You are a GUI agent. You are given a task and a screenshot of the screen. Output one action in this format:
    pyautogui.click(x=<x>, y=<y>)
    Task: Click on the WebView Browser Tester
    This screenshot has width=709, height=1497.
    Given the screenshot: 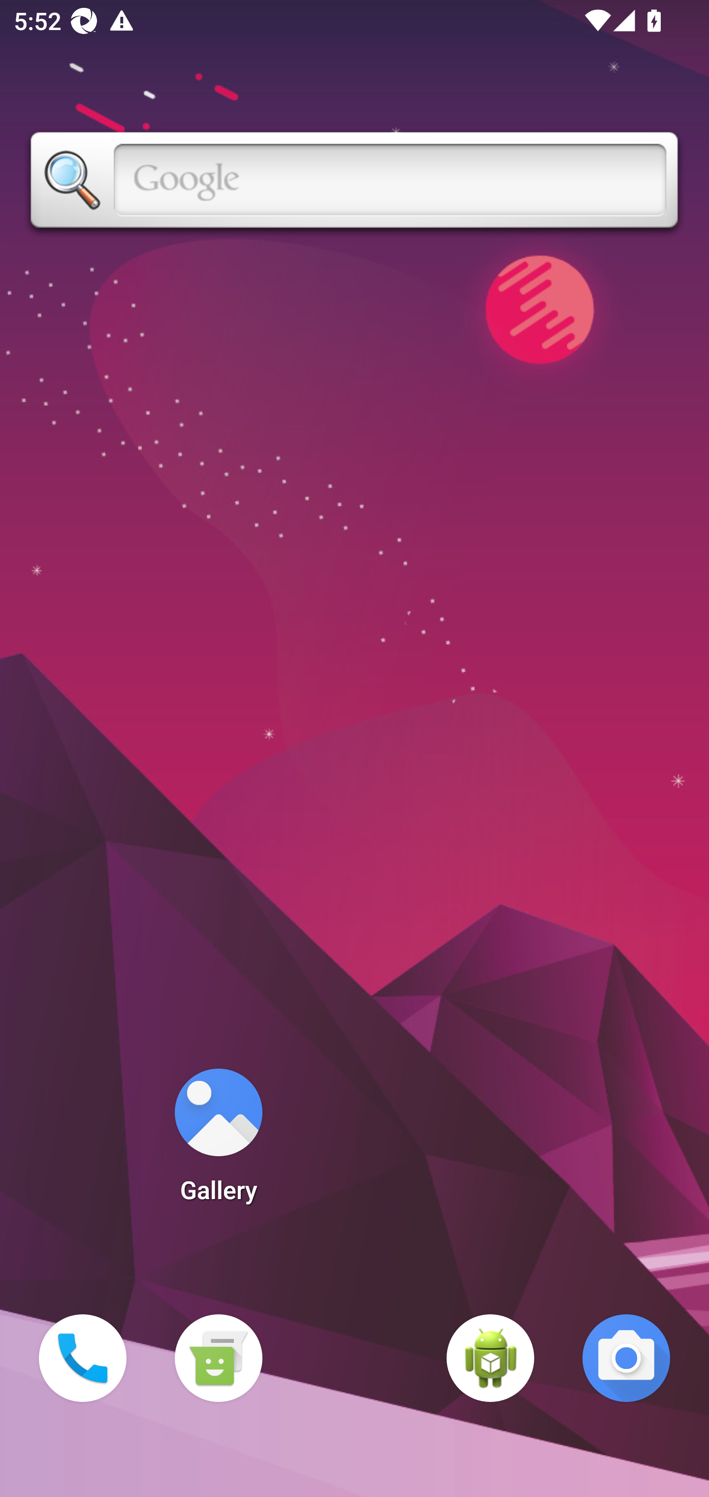 What is the action you would take?
    pyautogui.click(x=490, y=1358)
    